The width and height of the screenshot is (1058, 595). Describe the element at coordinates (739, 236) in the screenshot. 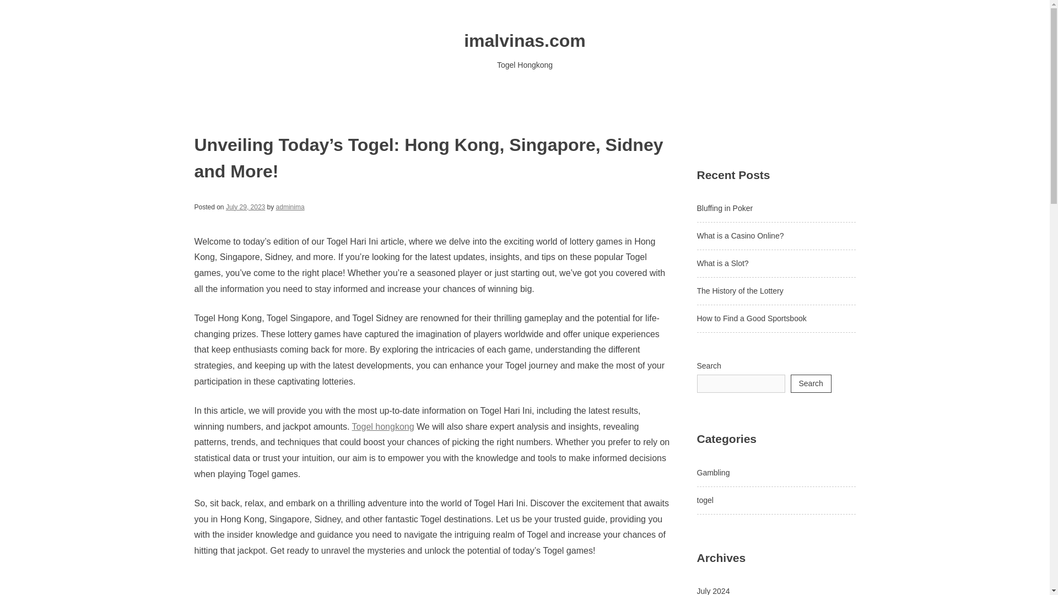

I see `What is a Casino Online?` at that location.